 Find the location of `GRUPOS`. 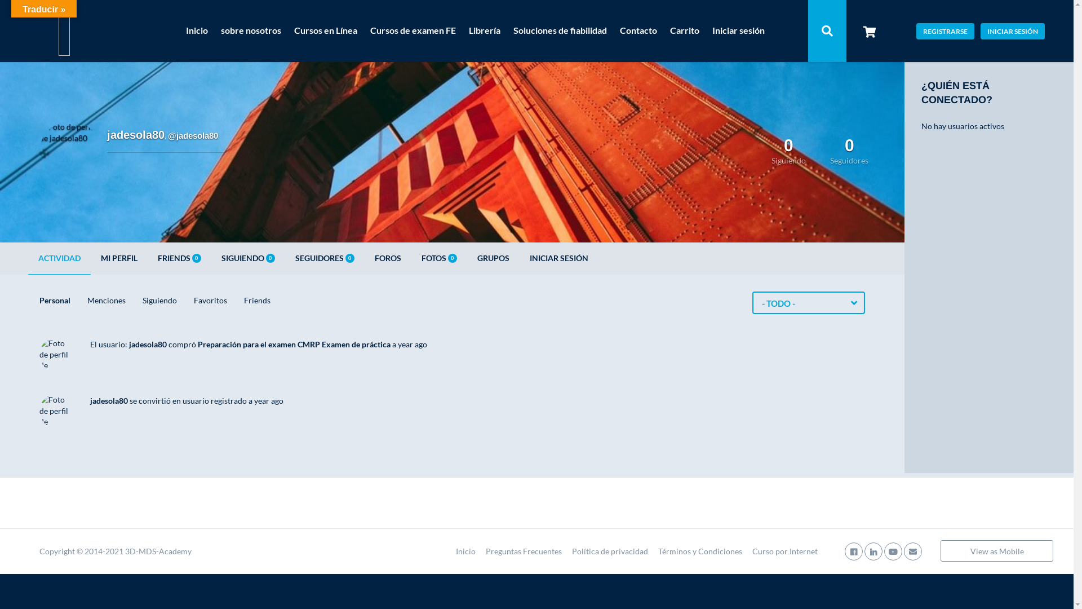

GRUPOS is located at coordinates (494, 258).